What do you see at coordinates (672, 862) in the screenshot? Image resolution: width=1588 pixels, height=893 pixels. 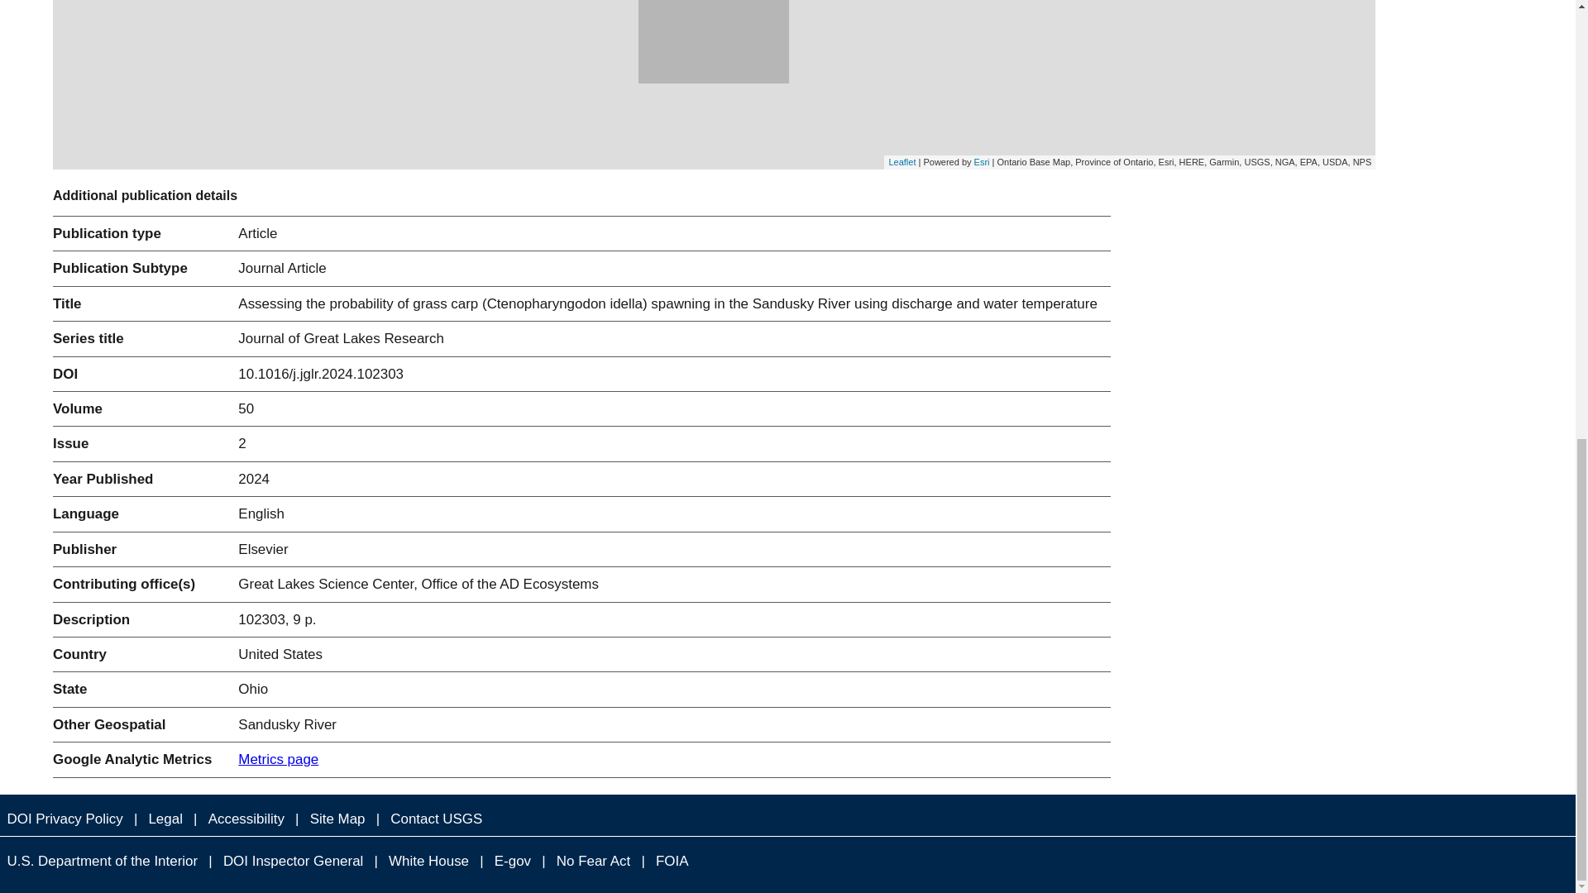 I see `FOIA` at bounding box center [672, 862].